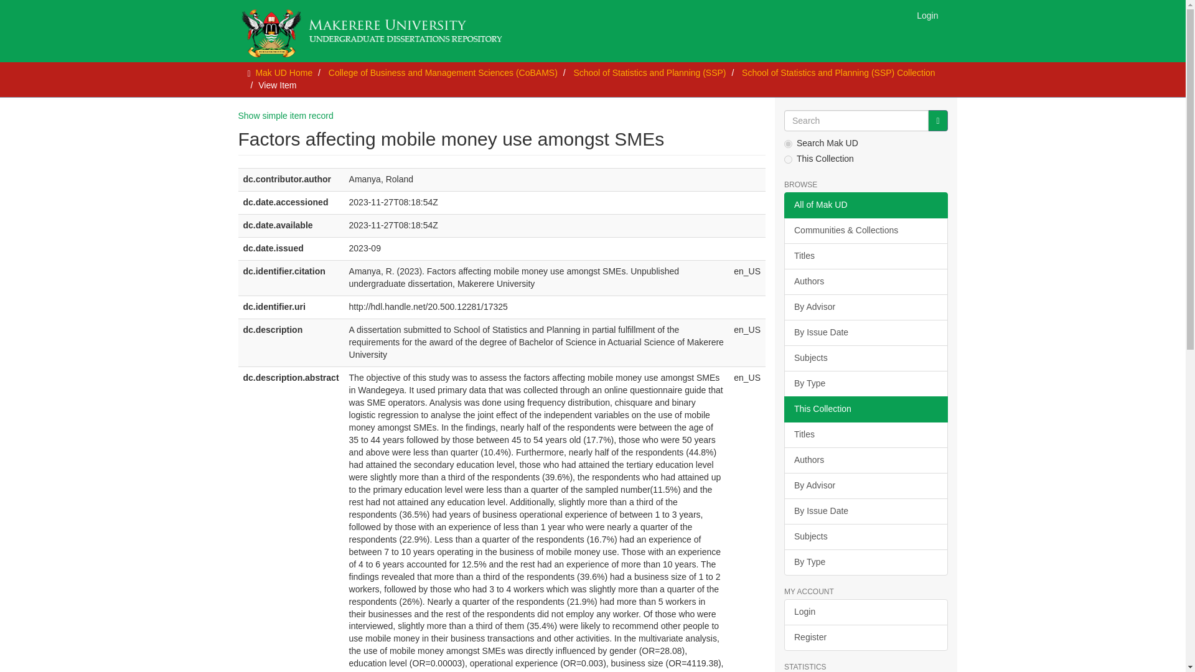  Describe the element at coordinates (865, 409) in the screenshot. I see `This Collection` at that location.